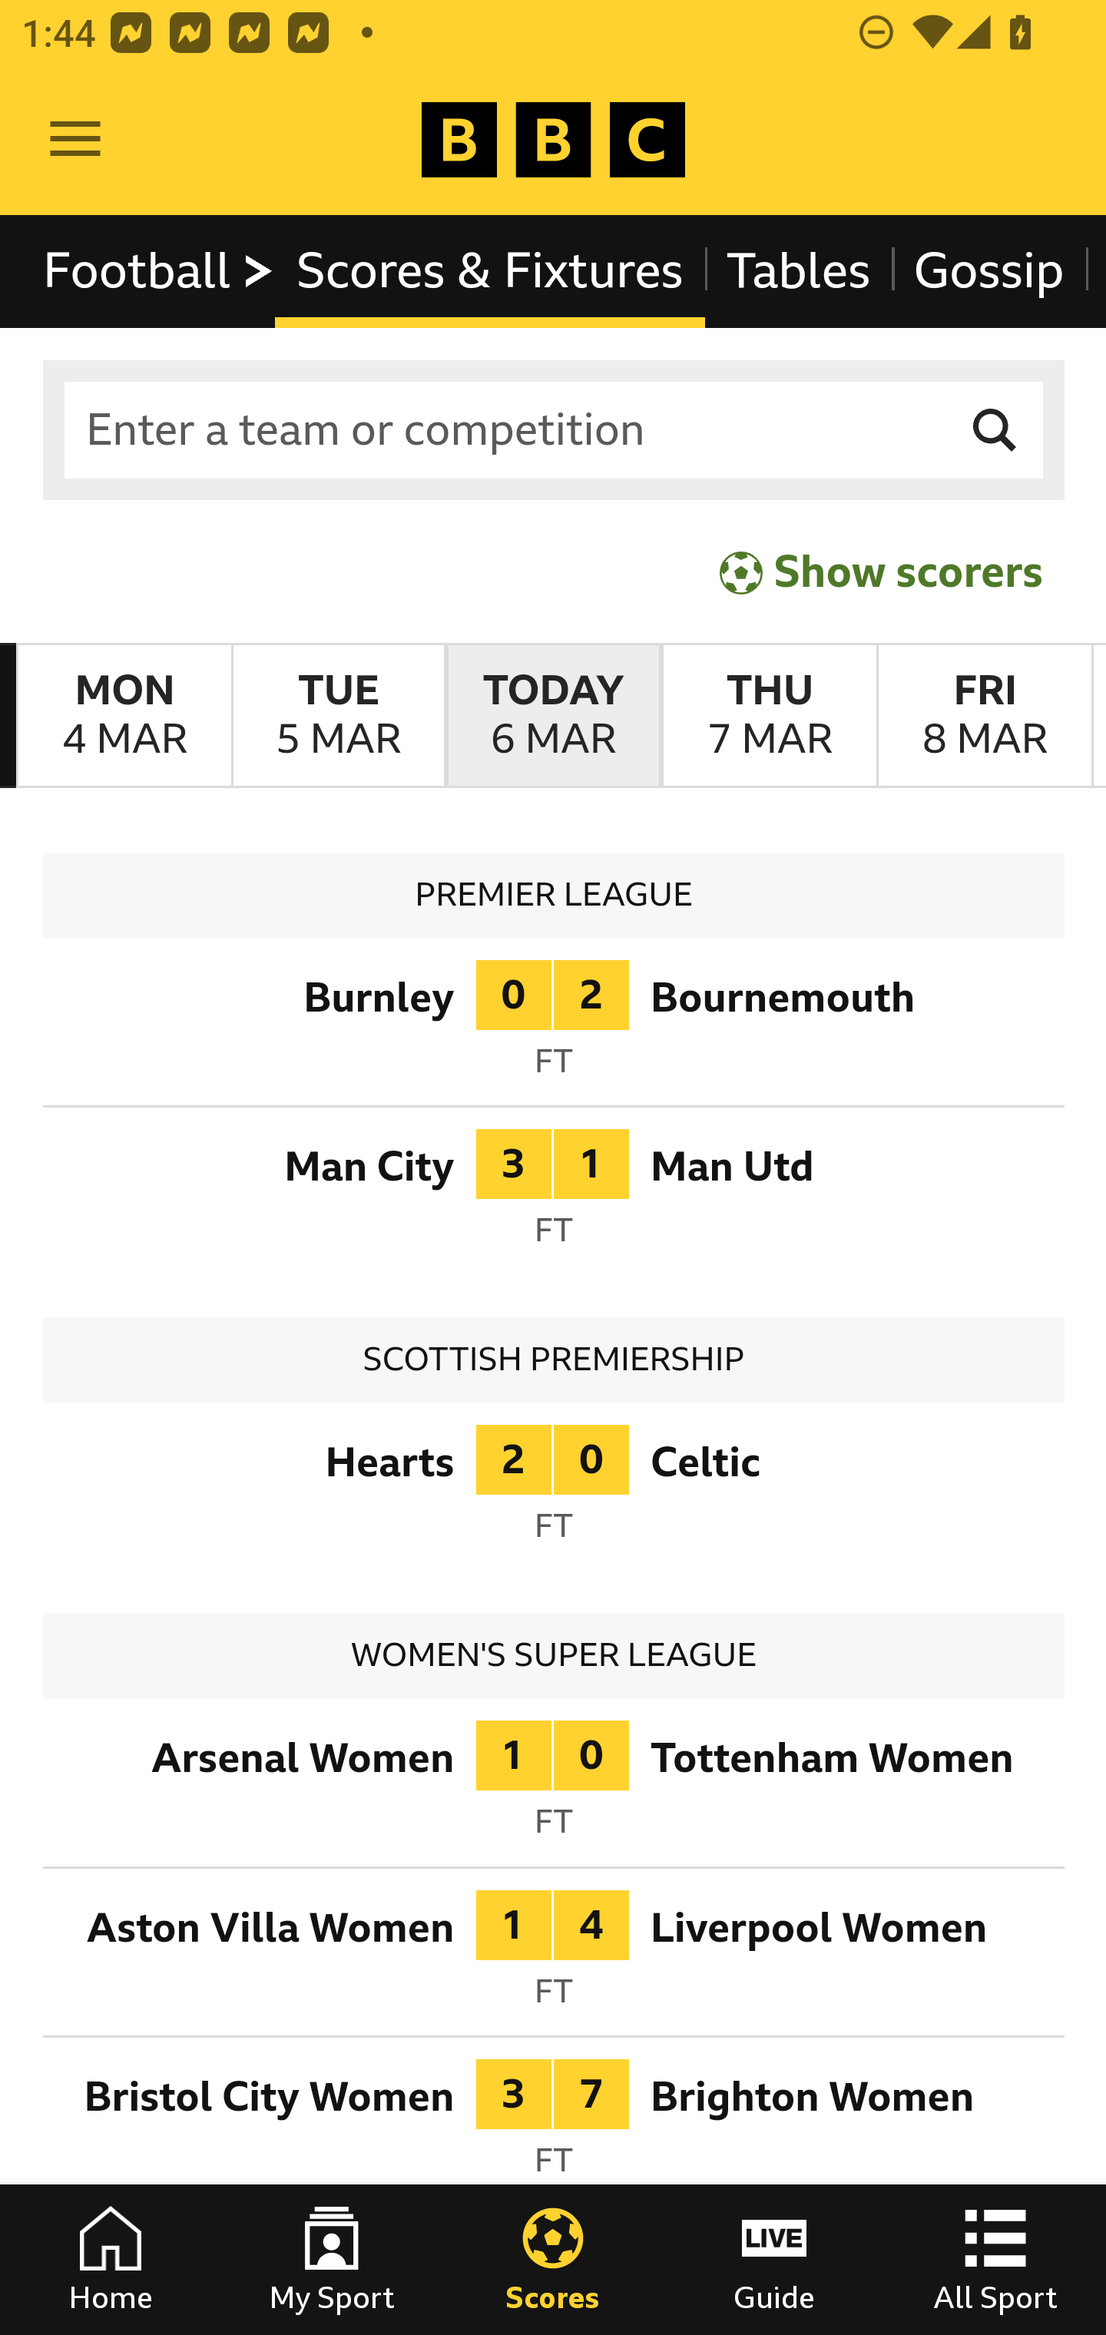  Describe the element at coordinates (799, 270) in the screenshot. I see `Tables` at that location.